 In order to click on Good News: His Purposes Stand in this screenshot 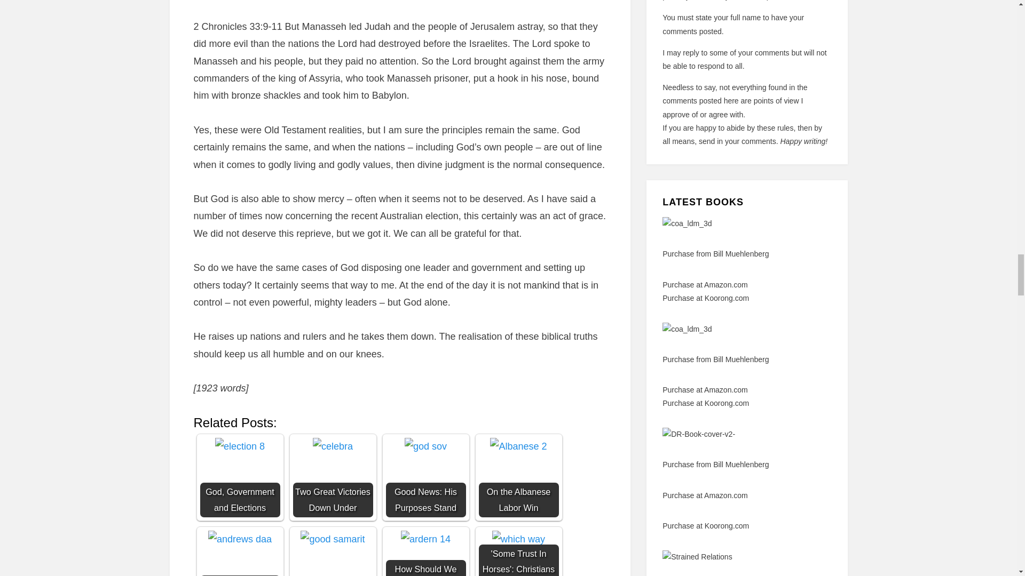, I will do `click(425, 477)`.